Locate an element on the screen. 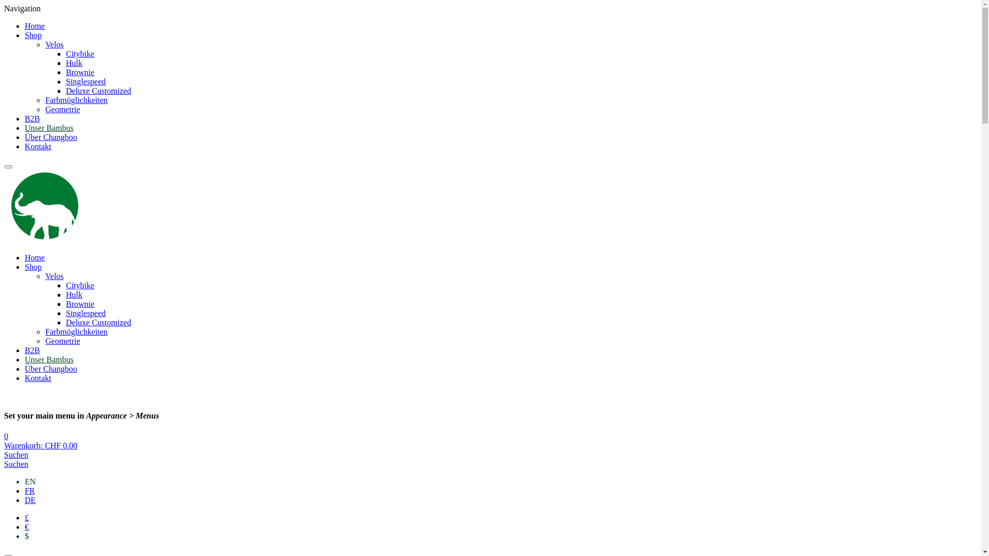 The image size is (989, 556). 0
Warenkorb: CHF 0.00 is located at coordinates (490, 441).